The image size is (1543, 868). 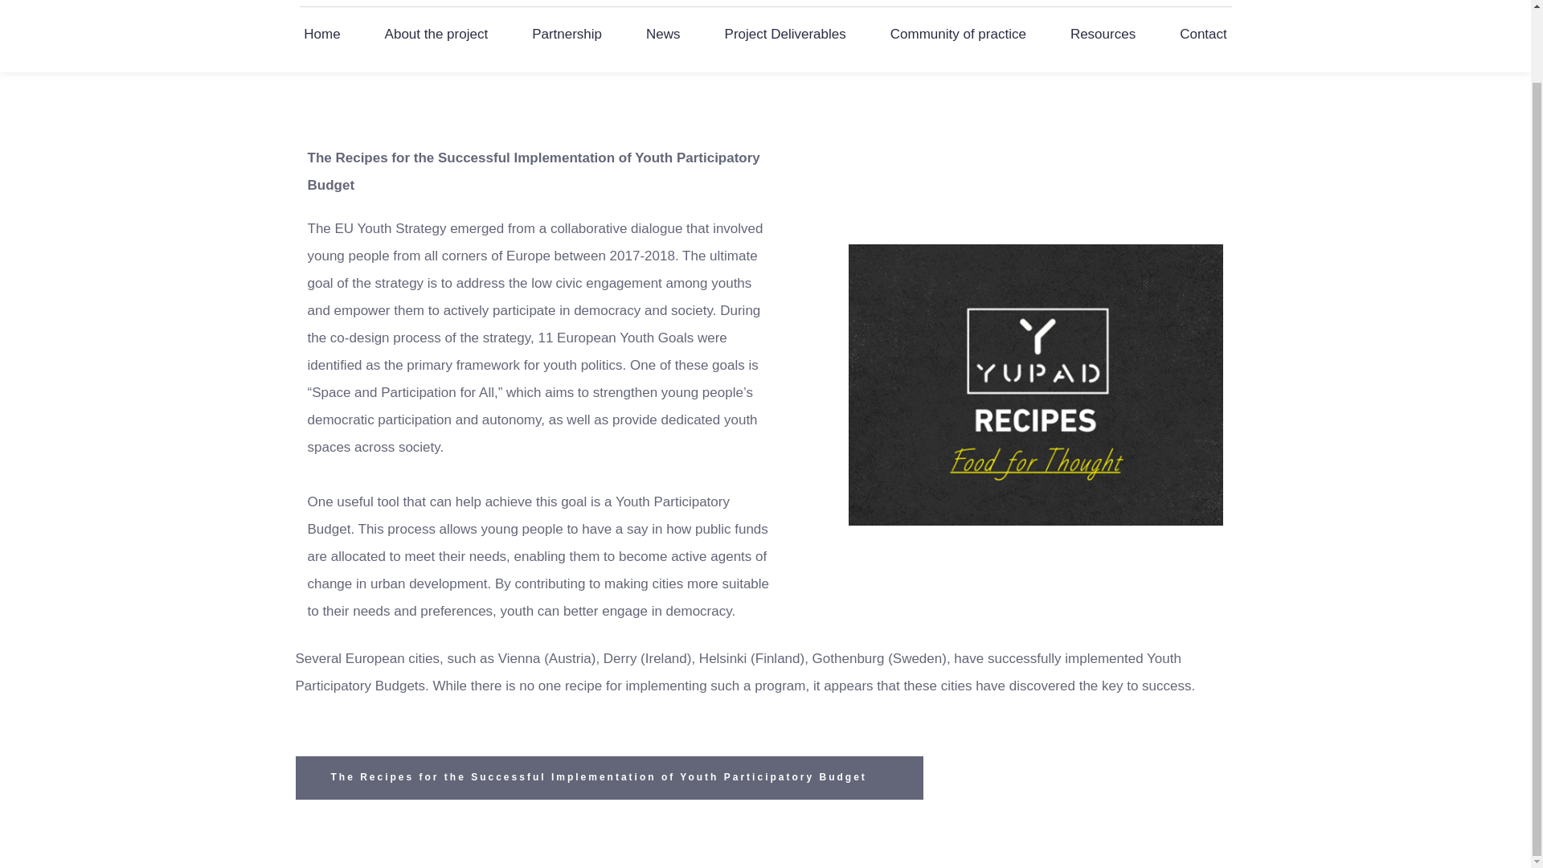 I want to click on Home, so click(x=321, y=34).